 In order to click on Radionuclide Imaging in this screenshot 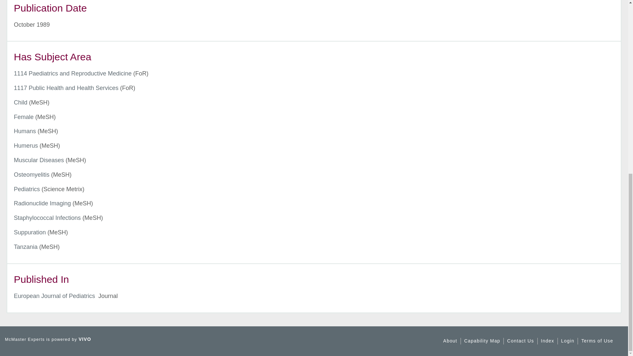, I will do `click(42, 203)`.